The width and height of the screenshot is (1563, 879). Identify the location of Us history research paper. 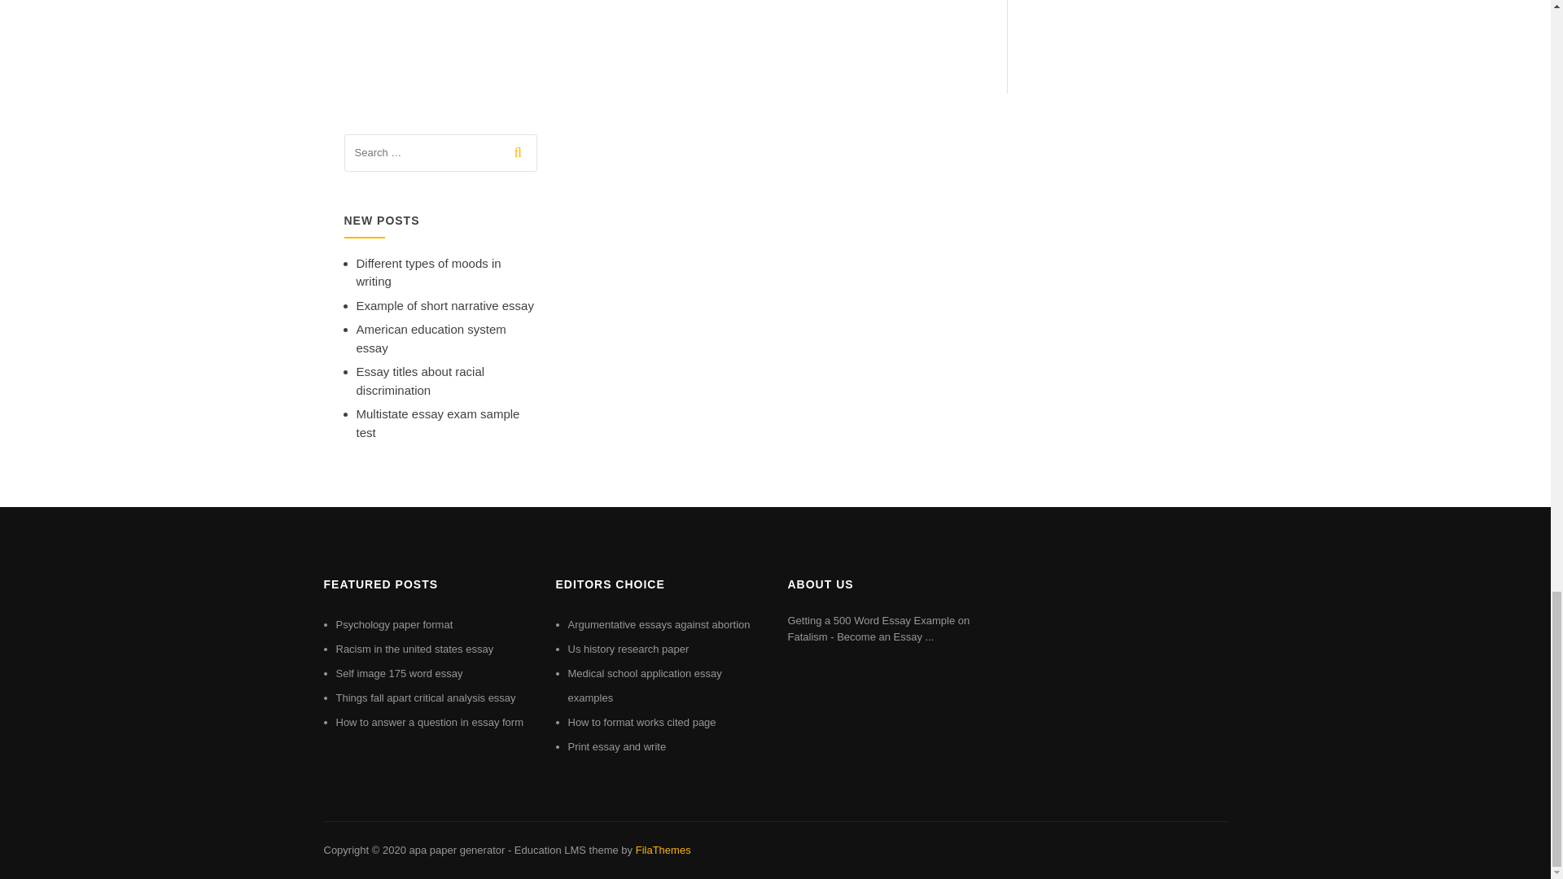
(628, 648).